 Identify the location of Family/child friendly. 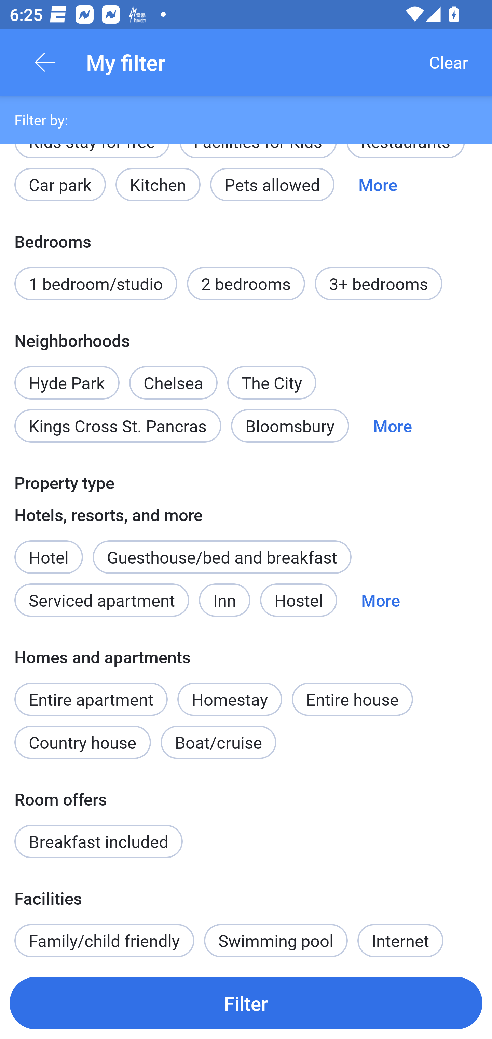
(104, 940).